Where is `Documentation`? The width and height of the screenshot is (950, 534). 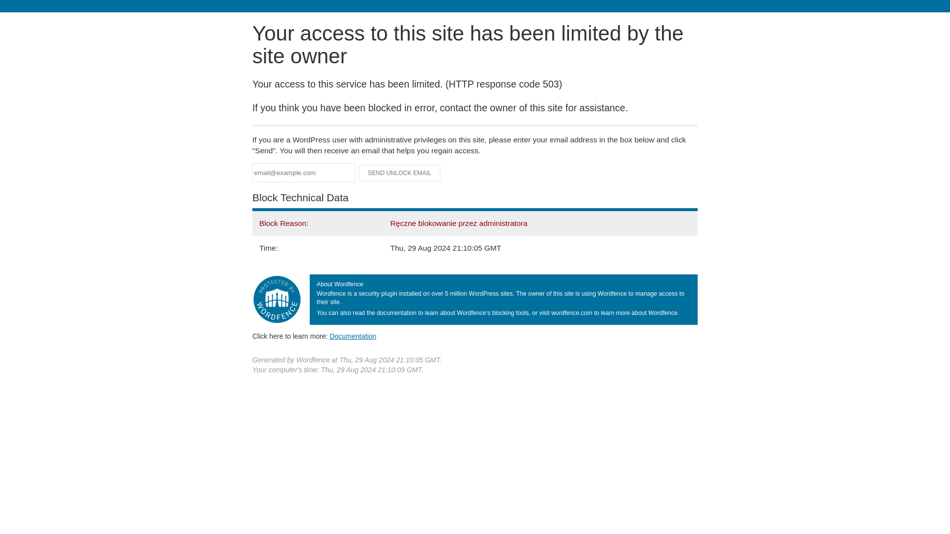 Documentation is located at coordinates (353, 336).